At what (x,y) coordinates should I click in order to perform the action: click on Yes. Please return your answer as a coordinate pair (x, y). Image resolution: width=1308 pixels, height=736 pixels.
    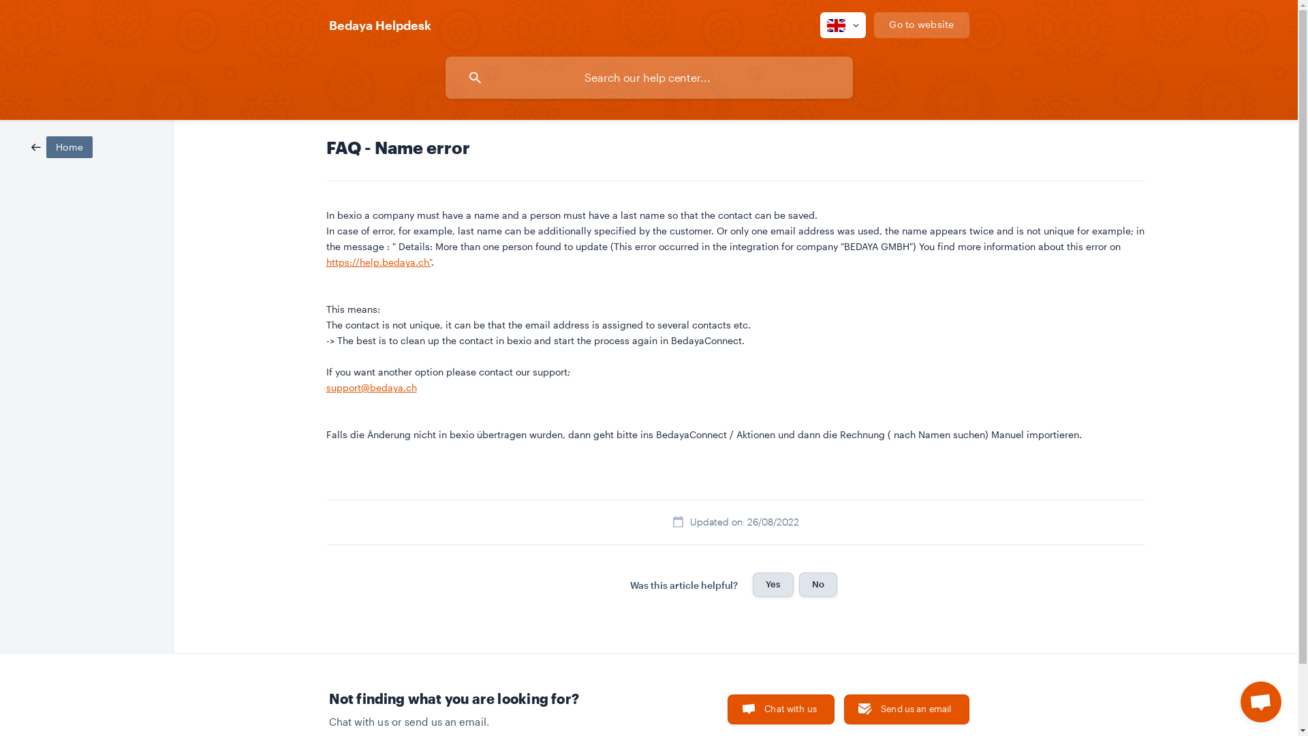
    Looking at the image, I should click on (773, 585).